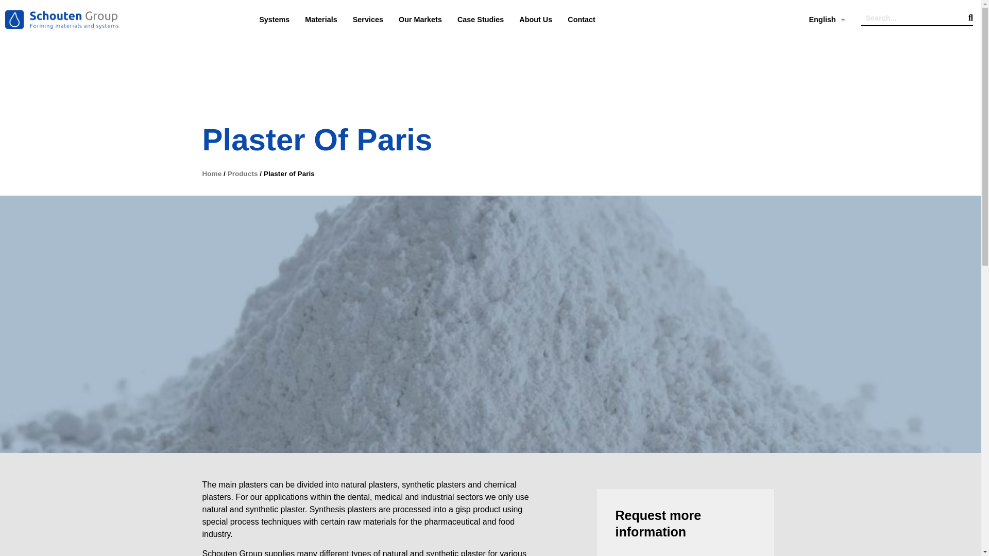  I want to click on Home, so click(211, 173).